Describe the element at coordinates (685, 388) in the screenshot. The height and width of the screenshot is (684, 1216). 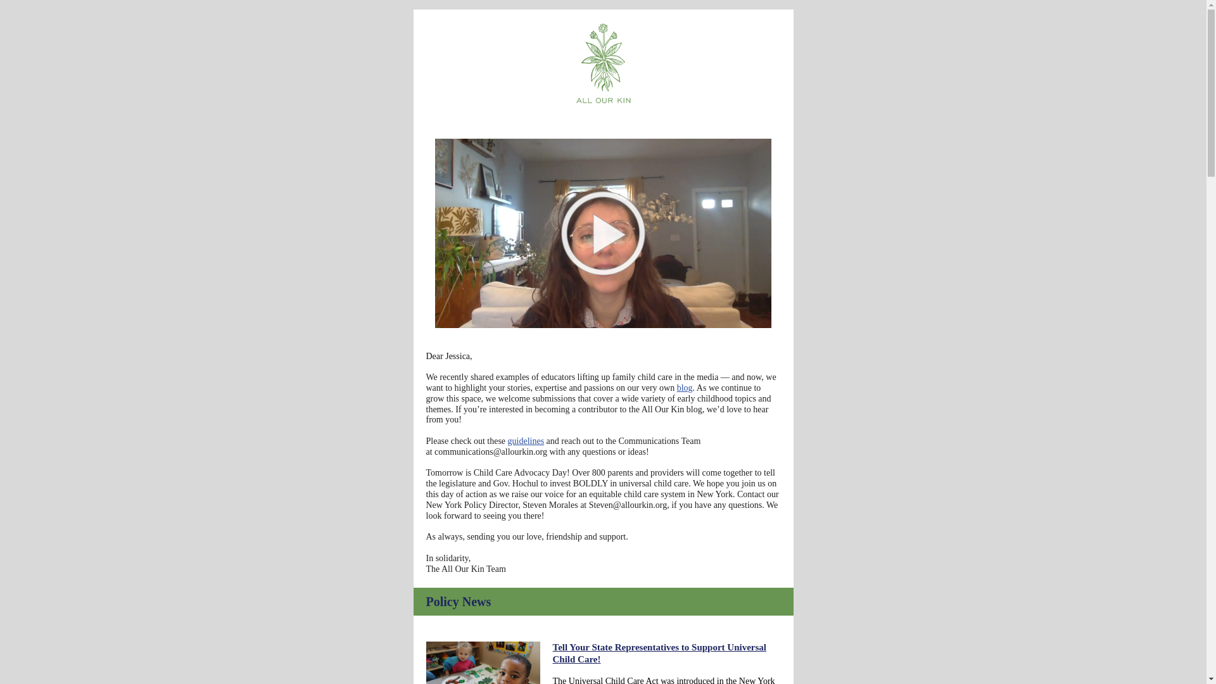
I see `blog` at that location.